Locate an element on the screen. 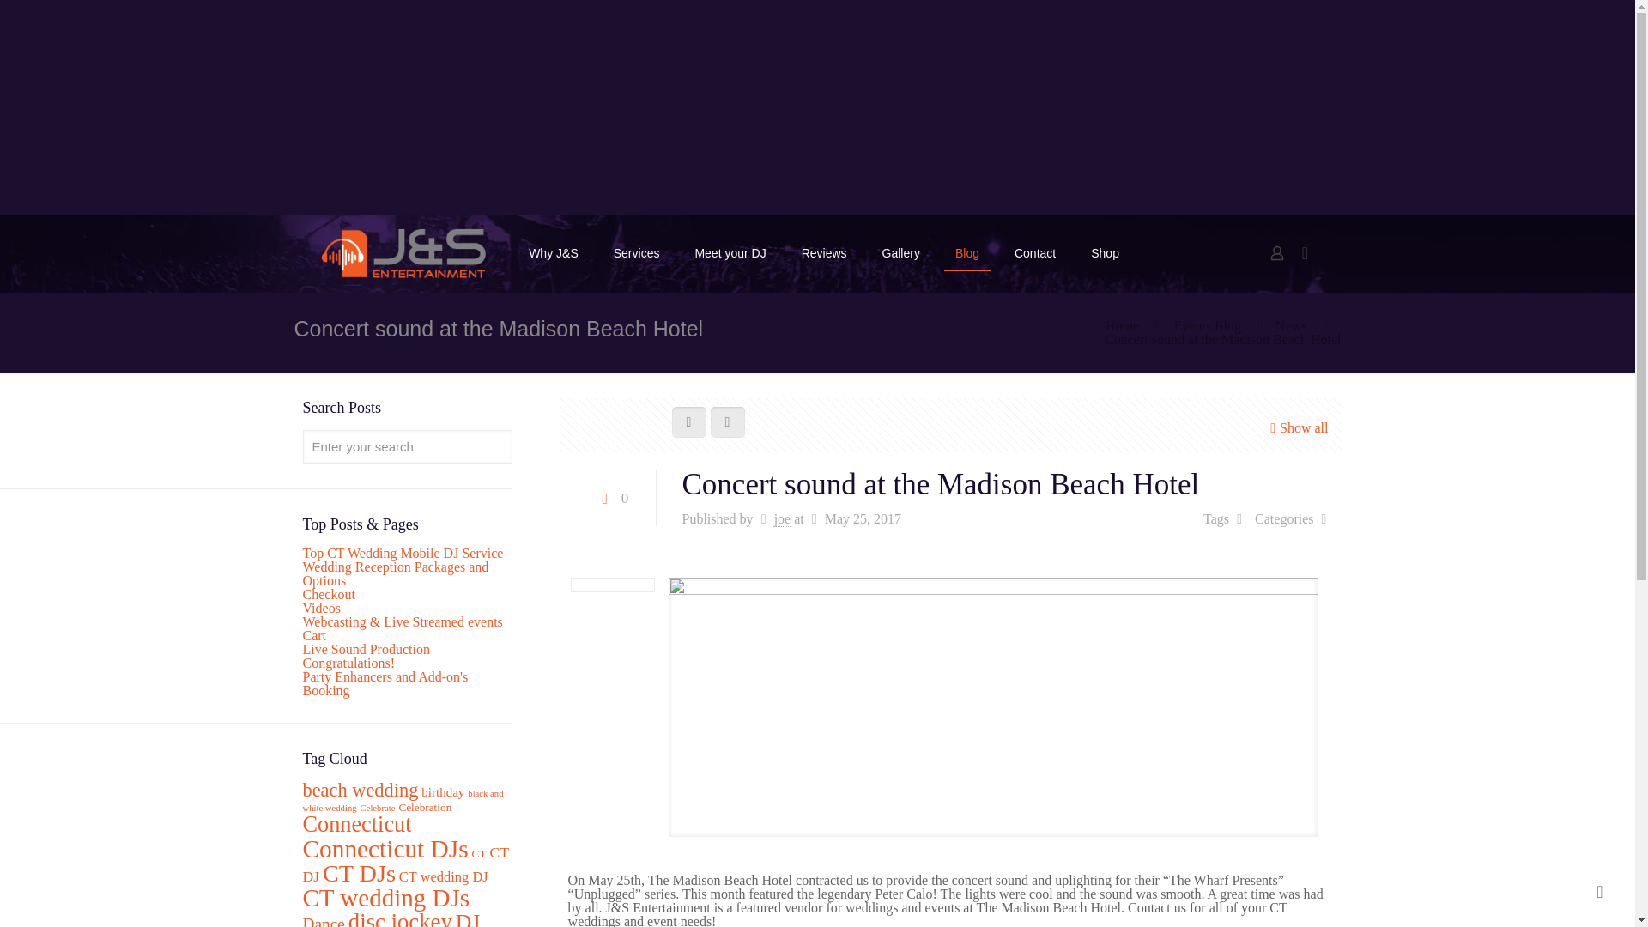 The image size is (1648, 927). Meet your DJ is located at coordinates (730, 252).